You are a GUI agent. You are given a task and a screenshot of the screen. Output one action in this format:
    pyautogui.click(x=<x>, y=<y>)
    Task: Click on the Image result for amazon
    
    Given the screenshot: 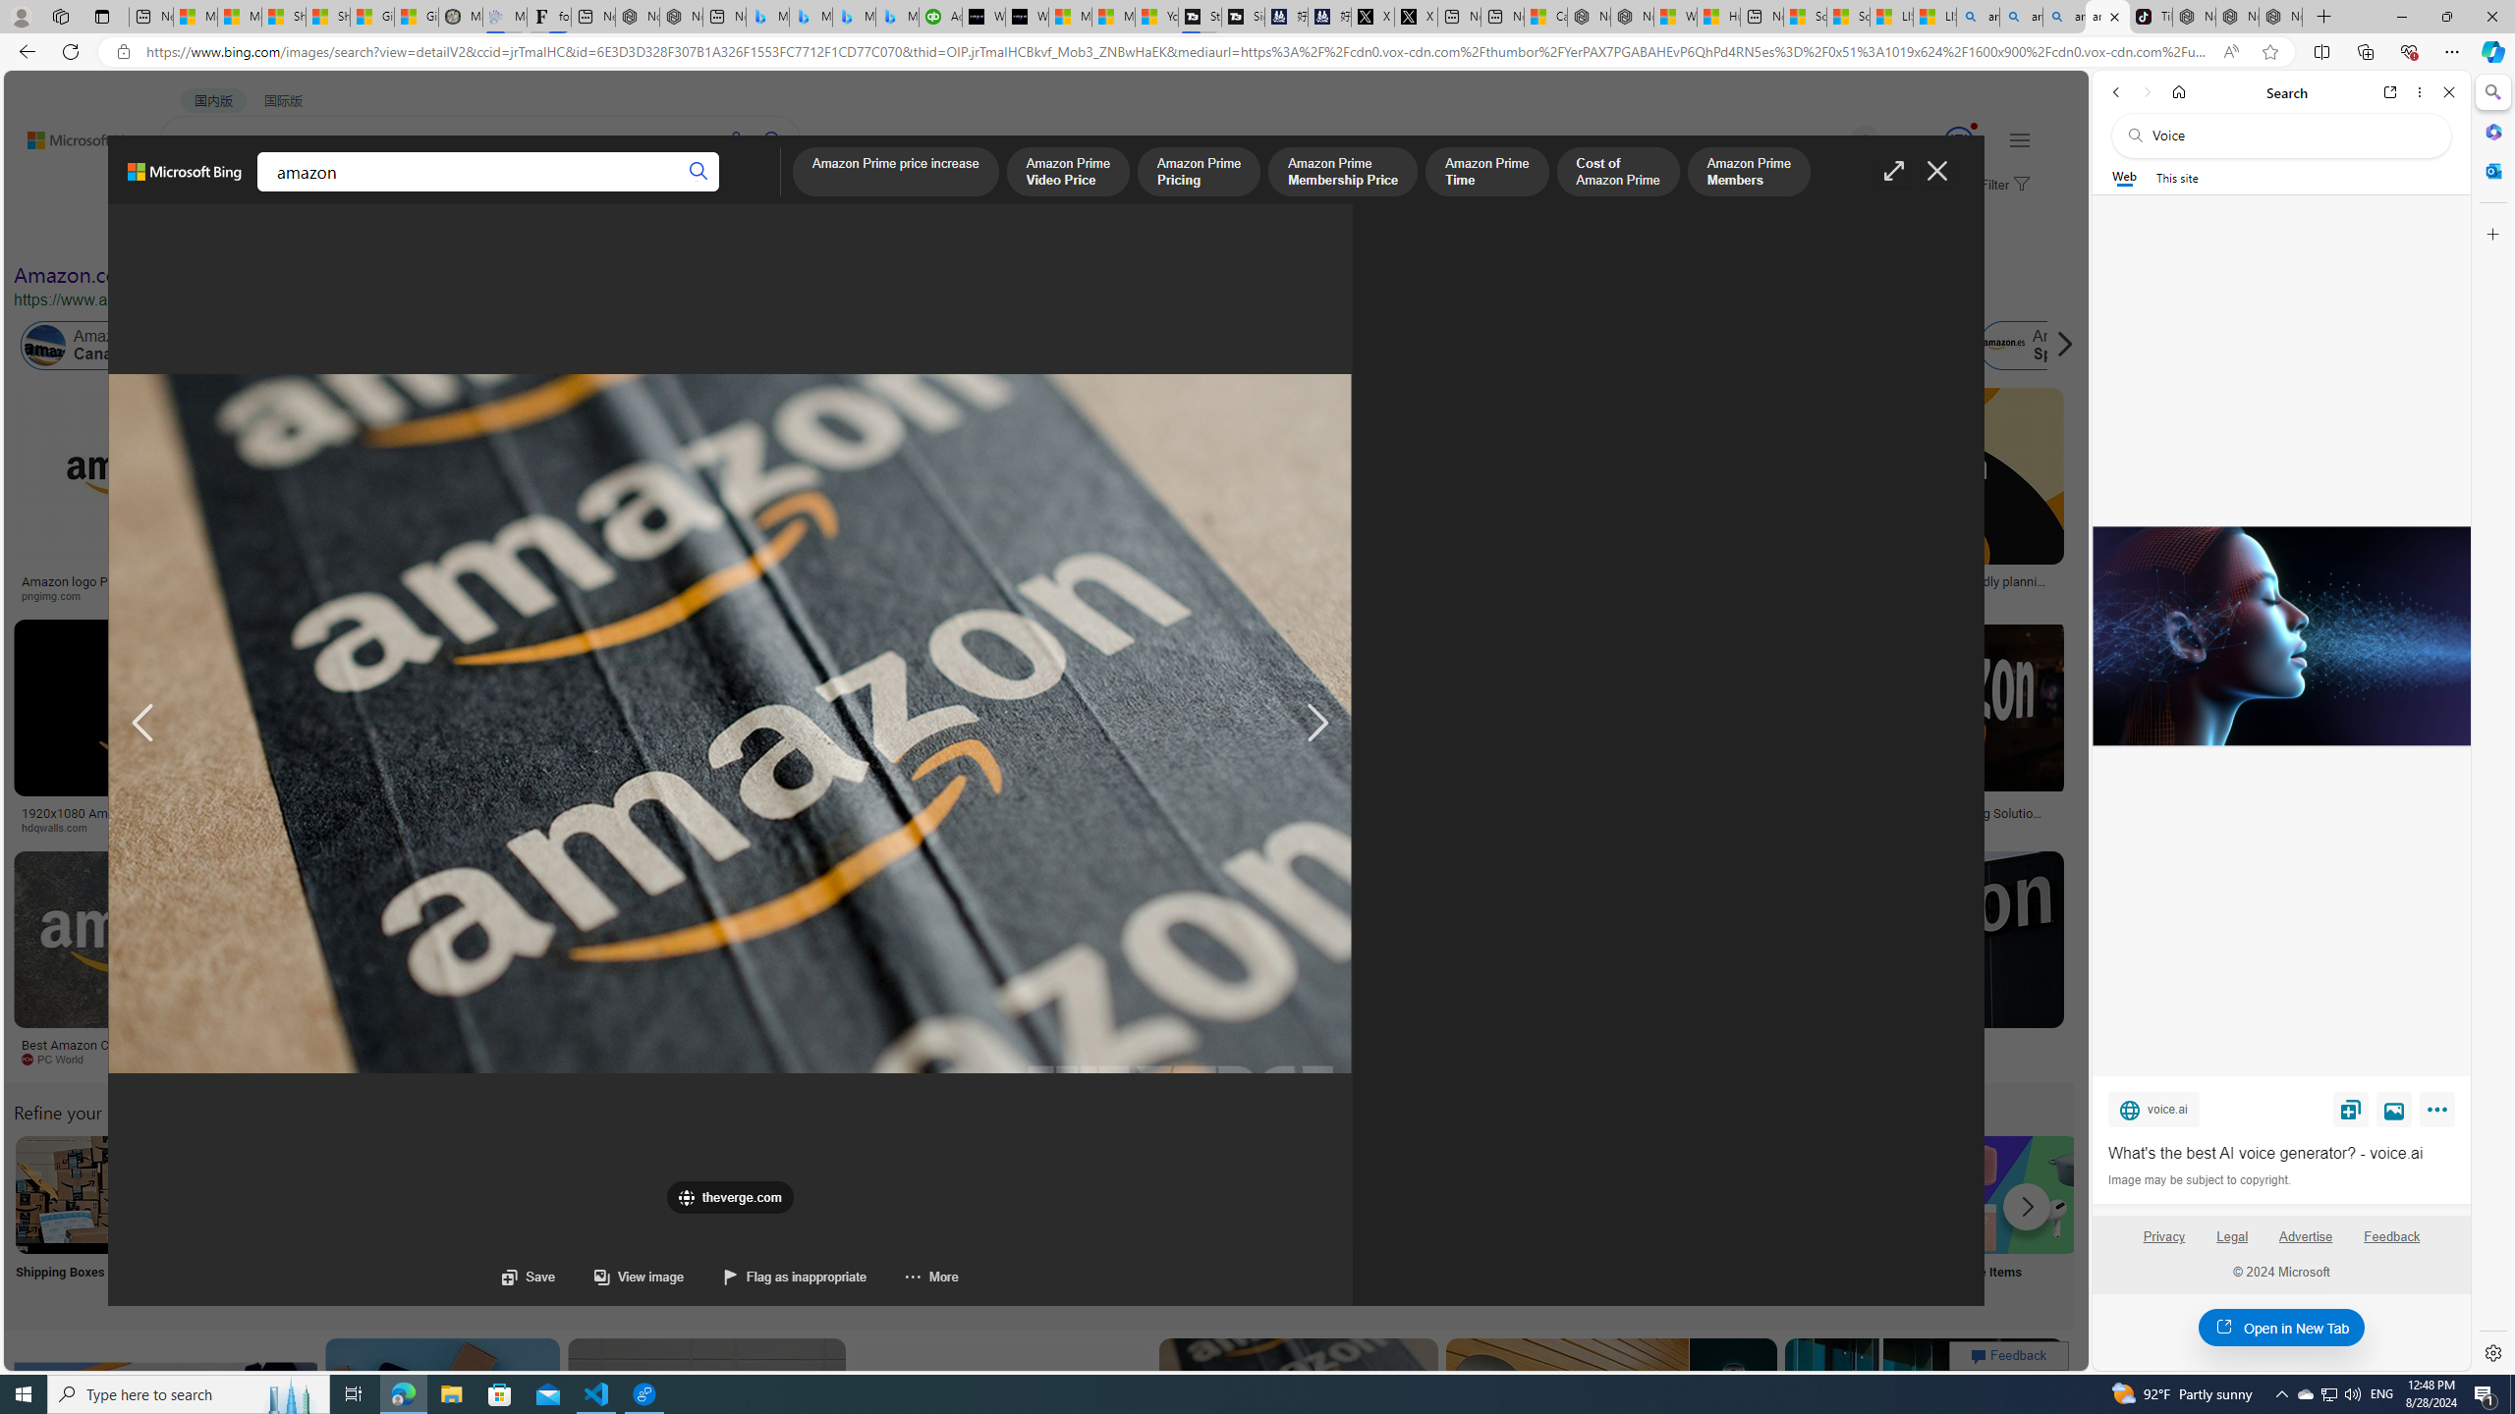 What is the action you would take?
    pyautogui.click(x=1925, y=1426)
    